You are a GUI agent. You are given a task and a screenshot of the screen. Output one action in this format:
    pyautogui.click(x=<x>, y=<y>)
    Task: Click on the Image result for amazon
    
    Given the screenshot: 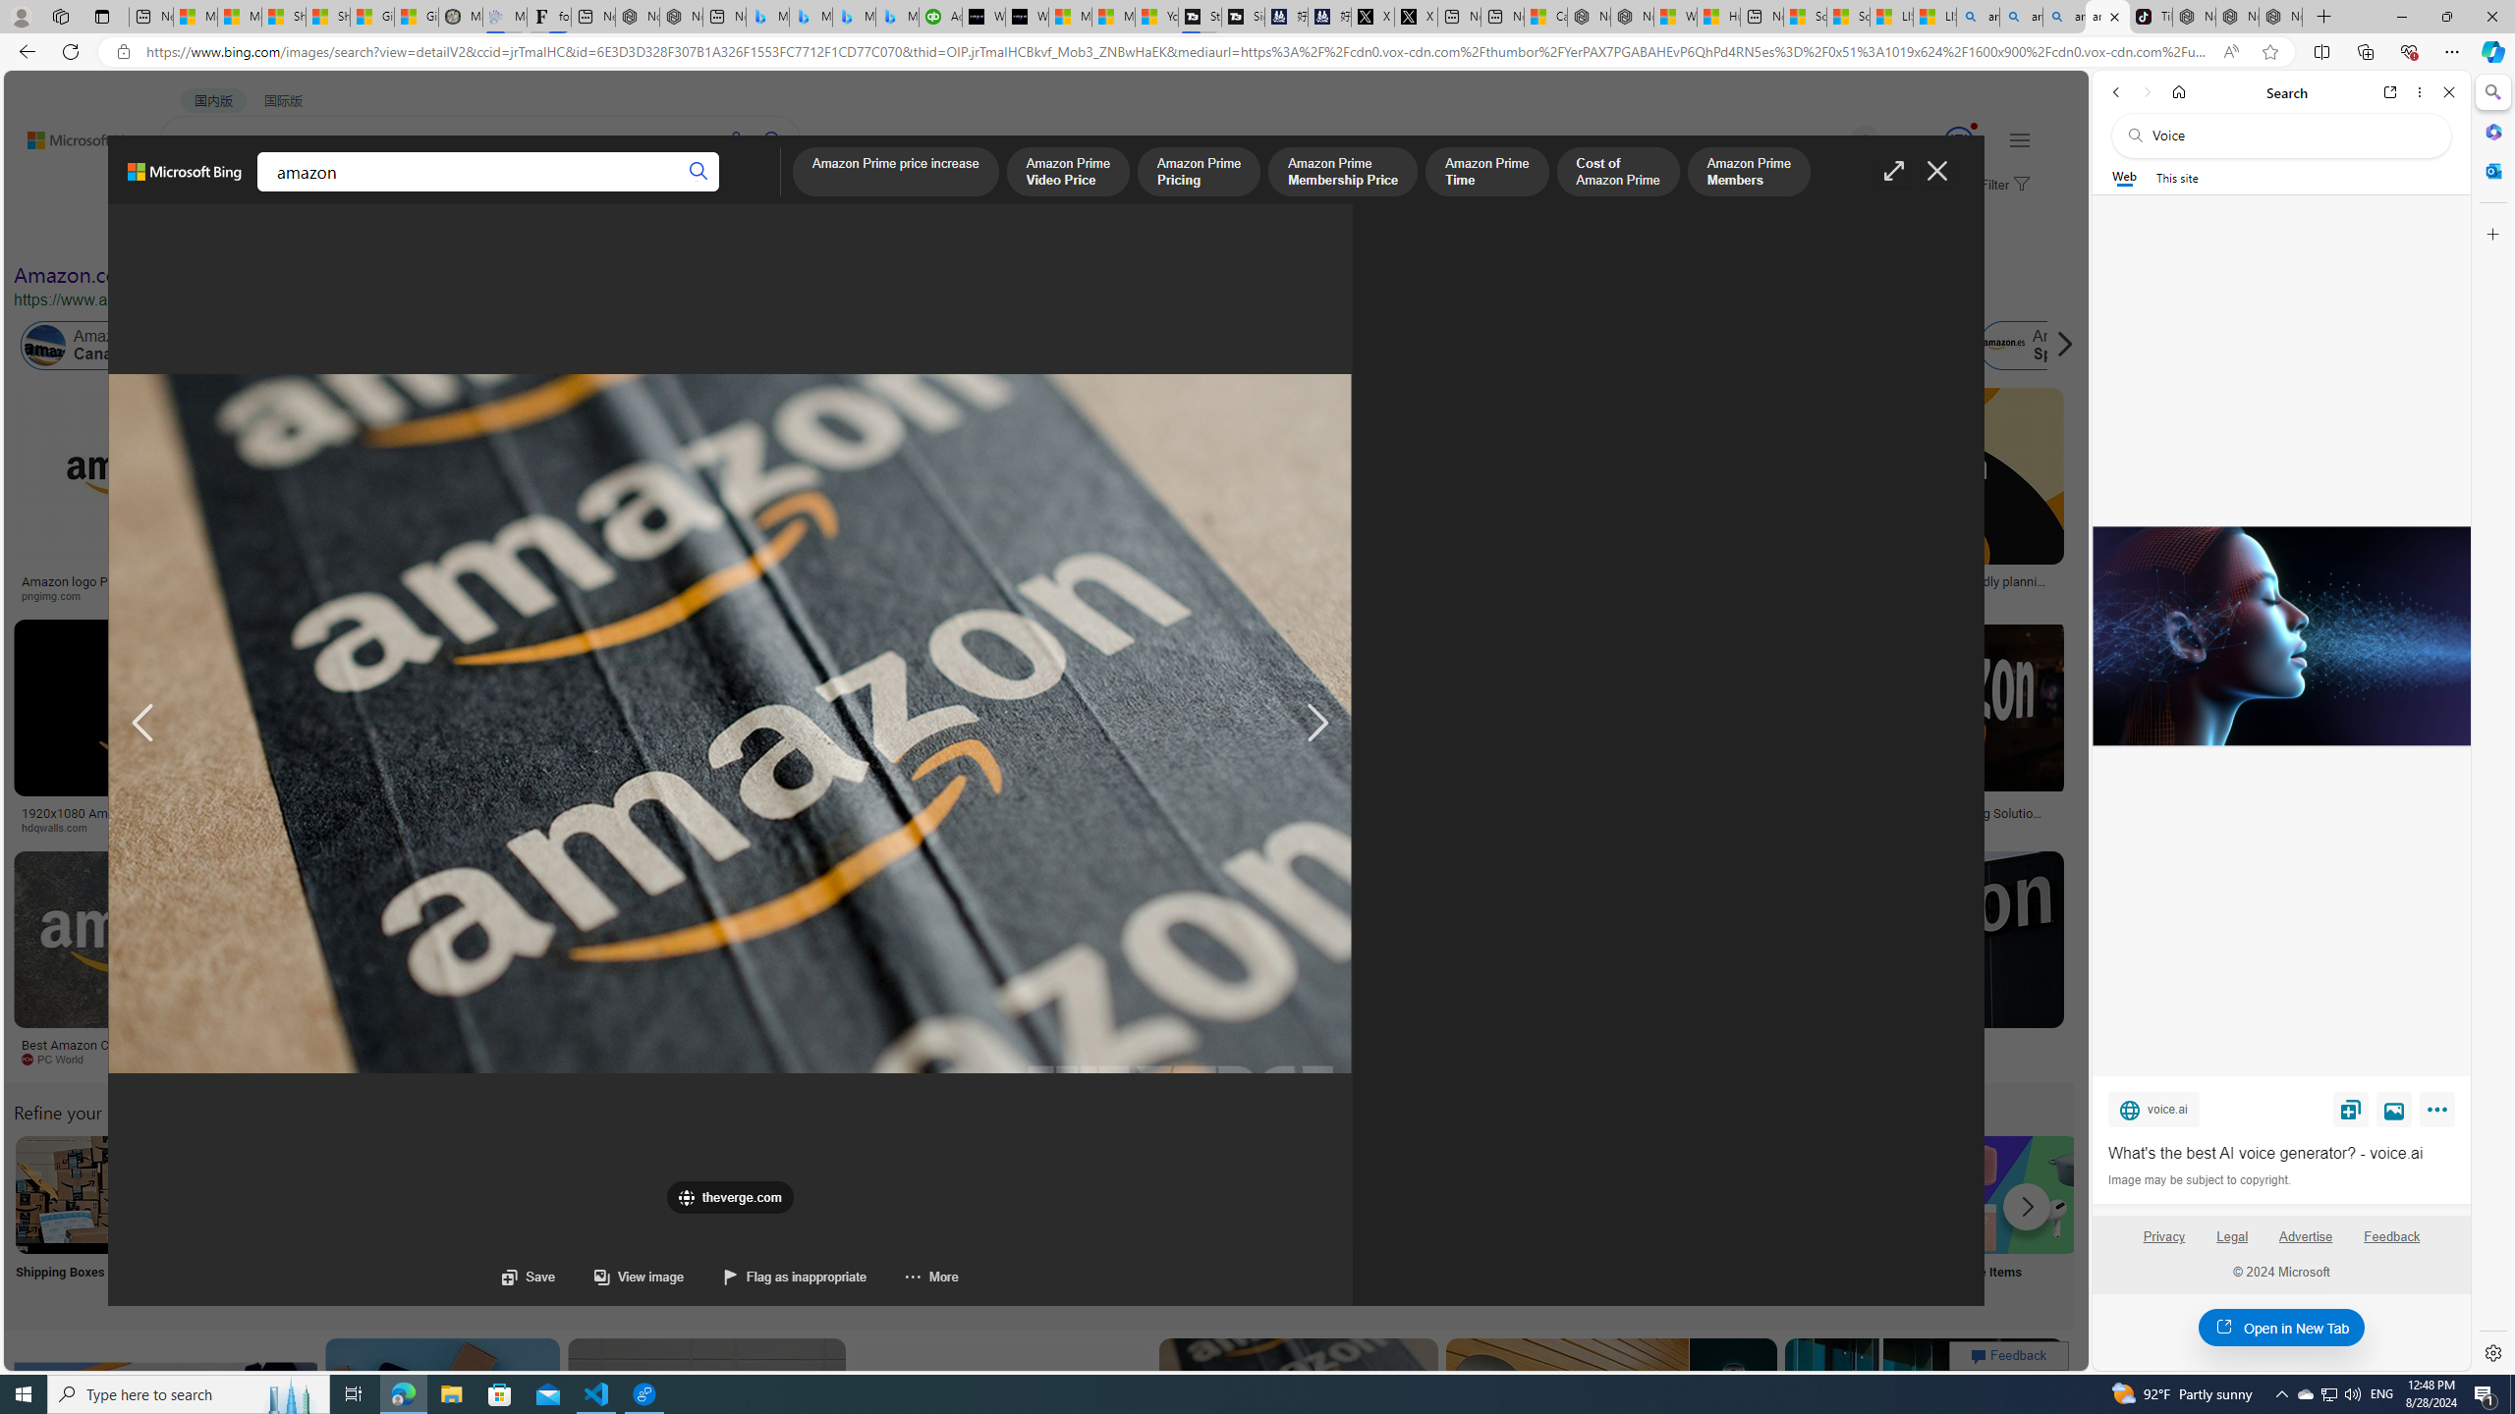 What is the action you would take?
    pyautogui.click(x=1925, y=1426)
    